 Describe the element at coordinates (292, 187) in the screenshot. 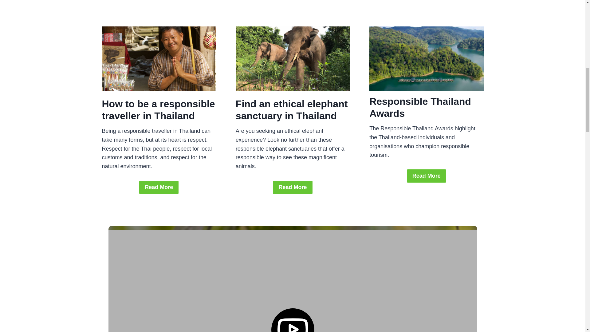

I see `Read More` at that location.